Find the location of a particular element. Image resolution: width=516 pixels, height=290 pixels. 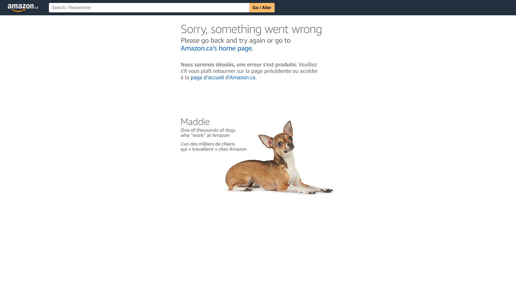

Go / Aller is located at coordinates (262, 8).